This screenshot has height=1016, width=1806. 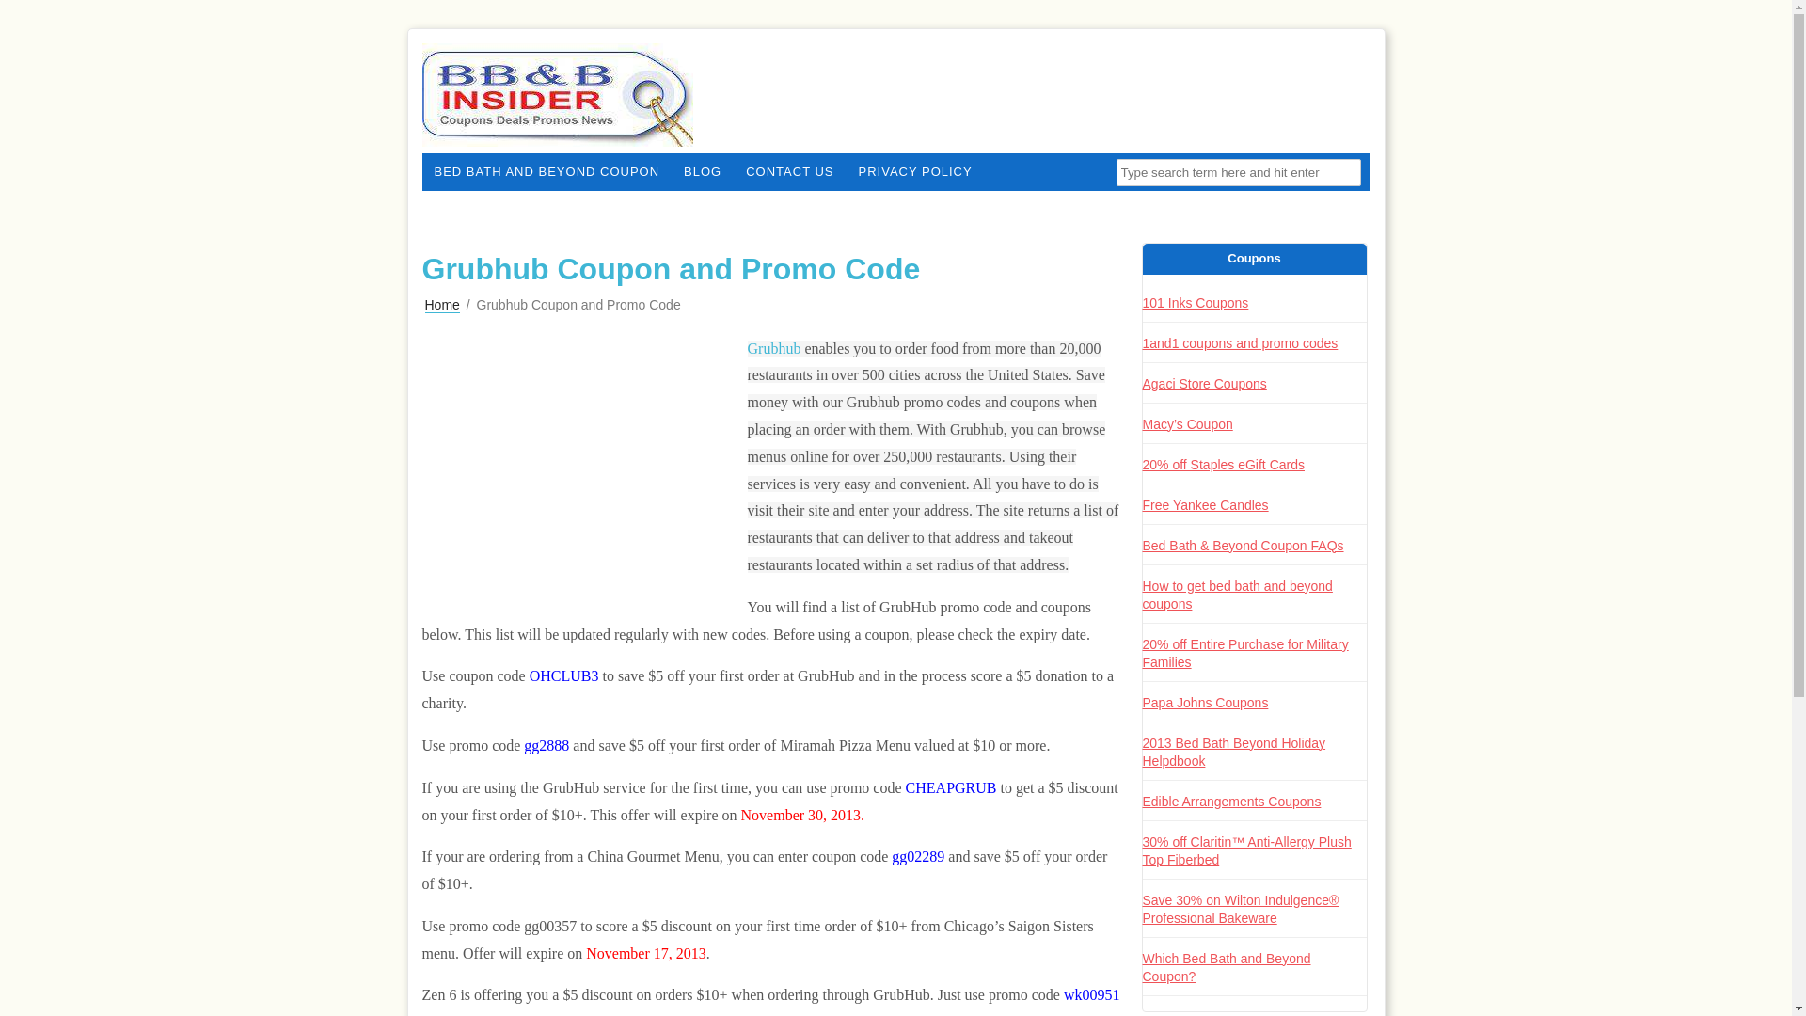 I want to click on Free Yankee Candles, so click(x=1204, y=504).